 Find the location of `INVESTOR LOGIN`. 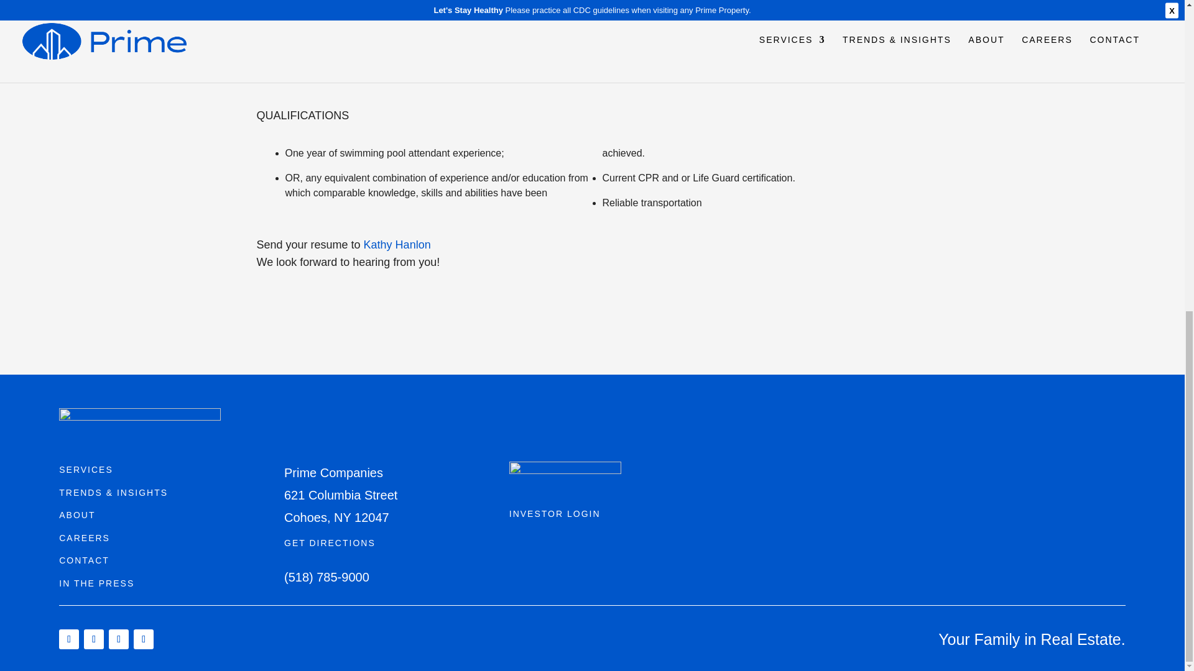

INVESTOR LOGIN is located at coordinates (555, 513).